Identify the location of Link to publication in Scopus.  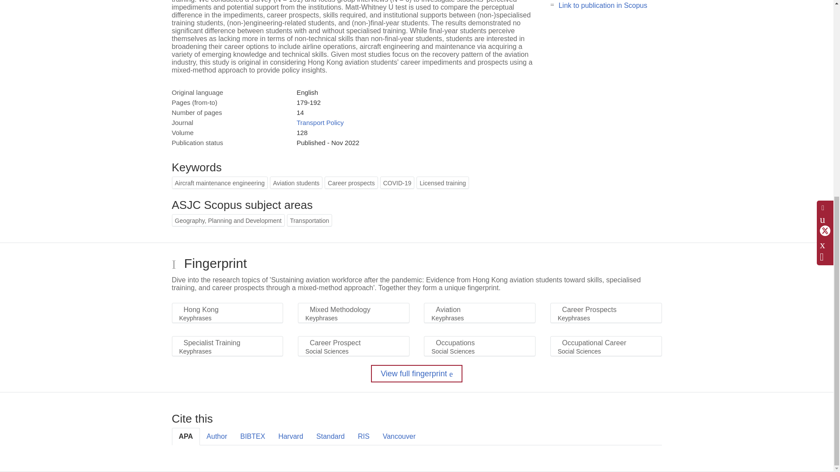
(603, 5).